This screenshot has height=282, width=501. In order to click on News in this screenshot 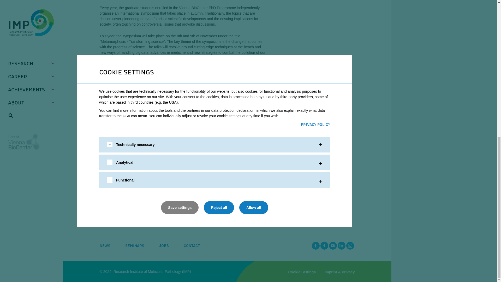, I will do `click(105, 245)`.